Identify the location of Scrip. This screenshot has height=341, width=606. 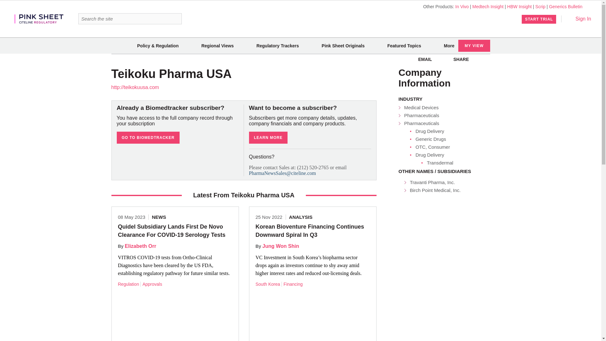
(540, 6).